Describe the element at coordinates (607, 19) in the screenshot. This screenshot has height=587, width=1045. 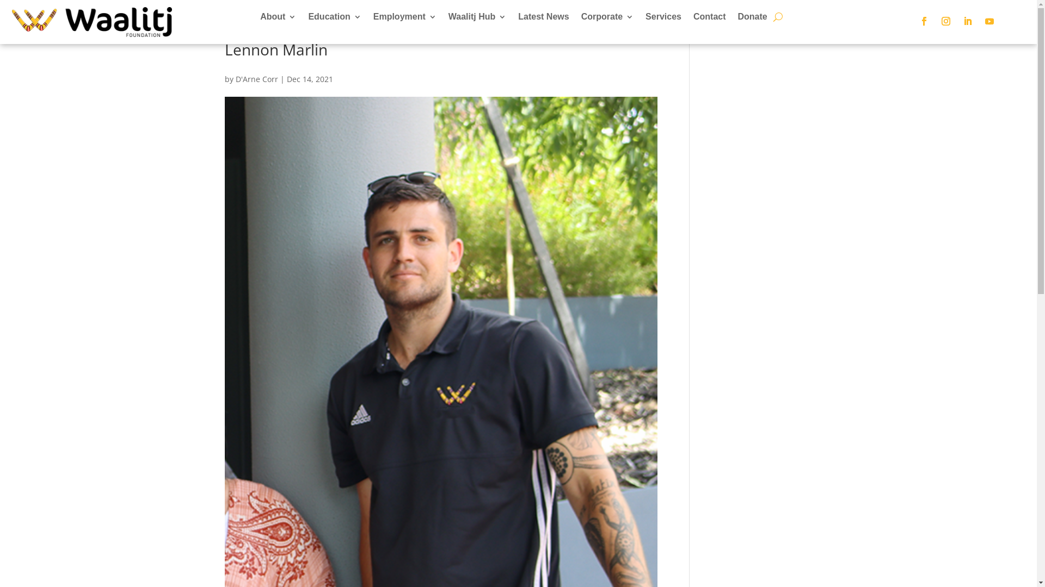
I see `Corporate` at that location.